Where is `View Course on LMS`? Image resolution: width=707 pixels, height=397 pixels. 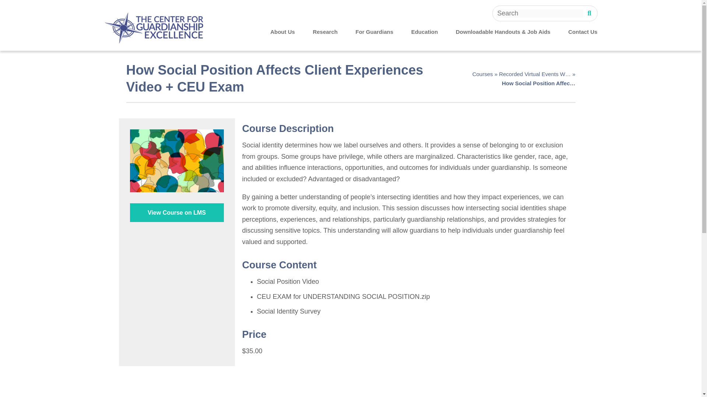
View Course on LMS is located at coordinates (176, 212).